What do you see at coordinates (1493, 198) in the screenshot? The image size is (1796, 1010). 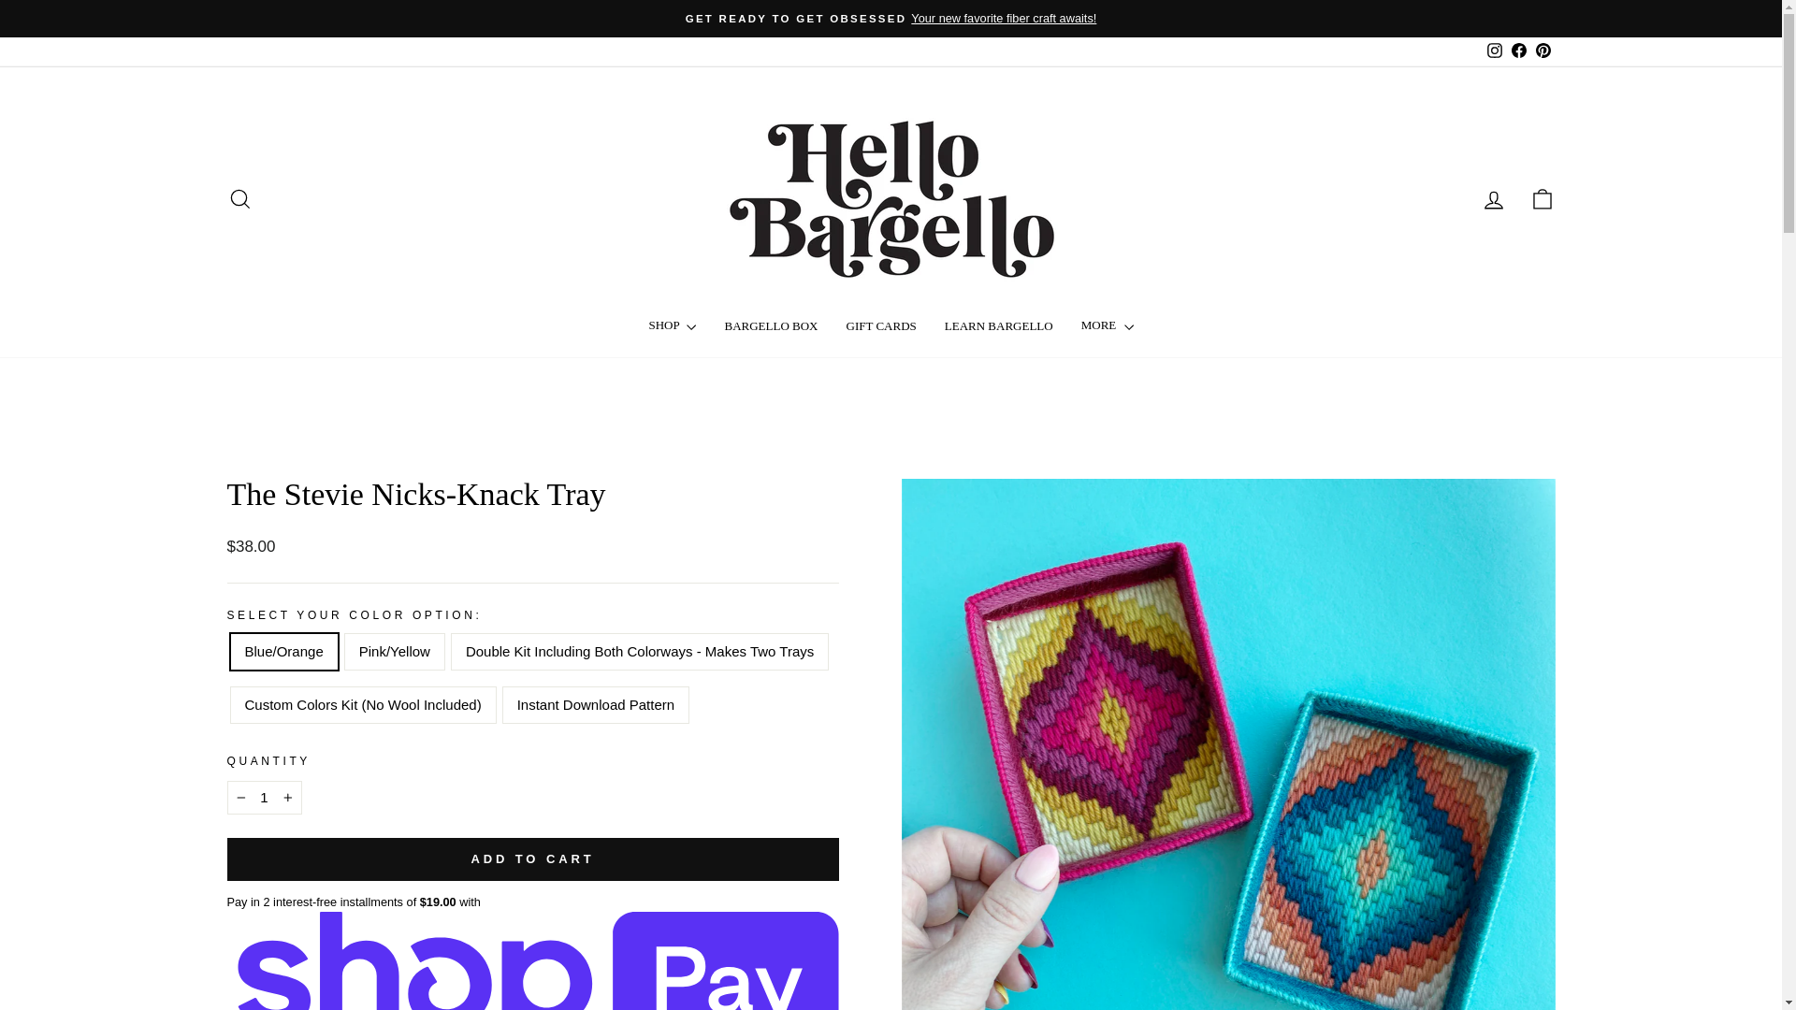 I see `Instant Download Pattern` at bounding box center [1493, 198].